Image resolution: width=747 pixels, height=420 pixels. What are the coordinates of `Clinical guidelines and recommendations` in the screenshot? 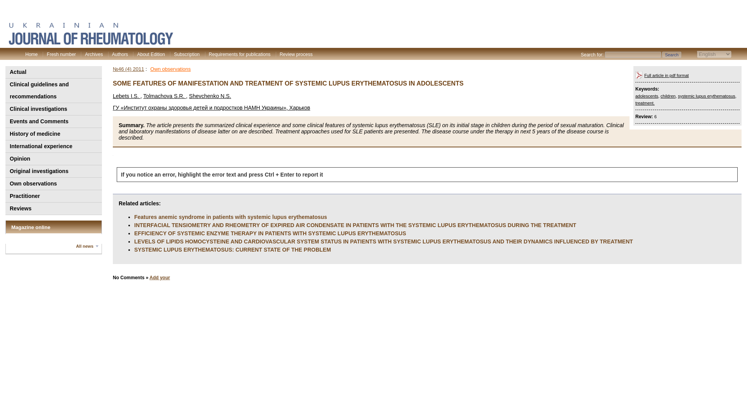 It's located at (53, 90).